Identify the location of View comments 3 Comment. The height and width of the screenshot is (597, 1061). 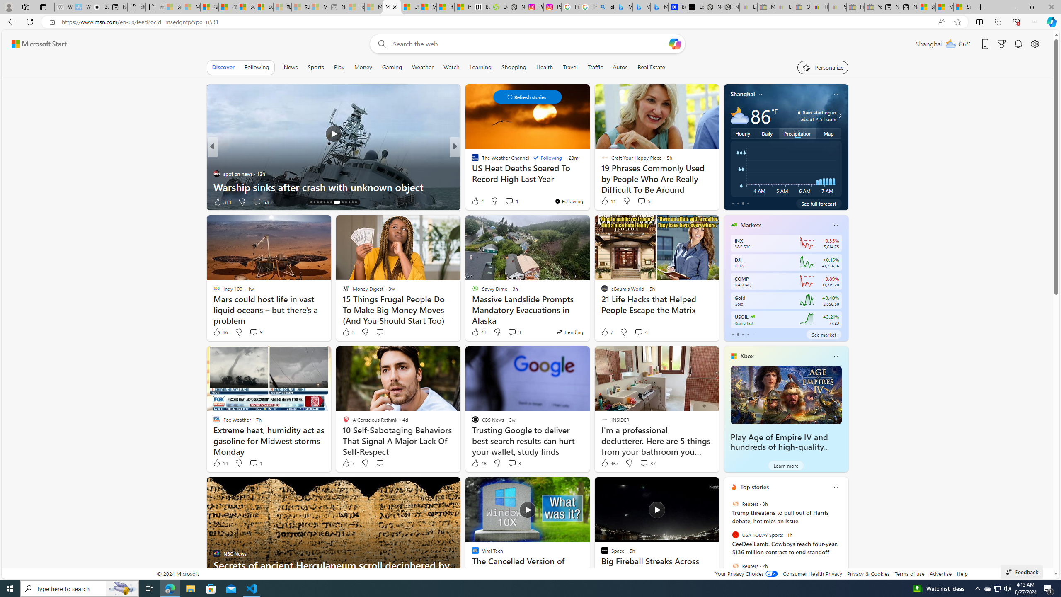
(514, 463).